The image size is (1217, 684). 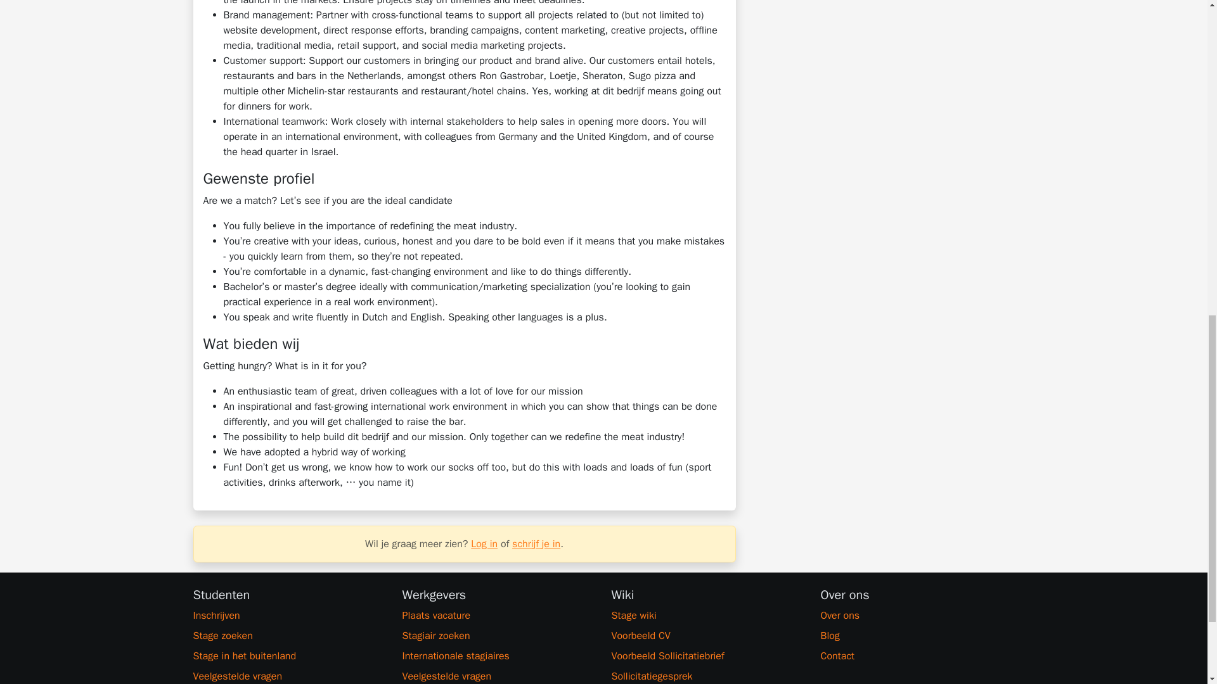 What do you see at coordinates (536, 543) in the screenshot?
I see `schrijf je in` at bounding box center [536, 543].